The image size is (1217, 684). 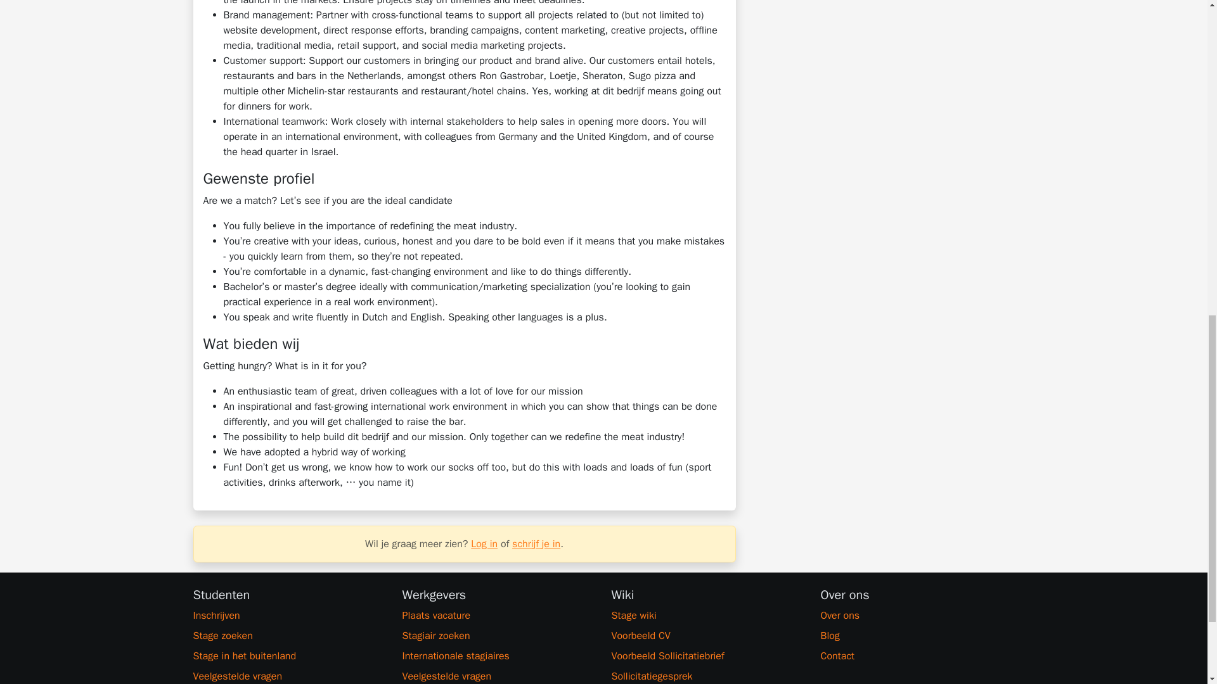 What do you see at coordinates (536, 543) in the screenshot?
I see `schrijf je in` at bounding box center [536, 543].